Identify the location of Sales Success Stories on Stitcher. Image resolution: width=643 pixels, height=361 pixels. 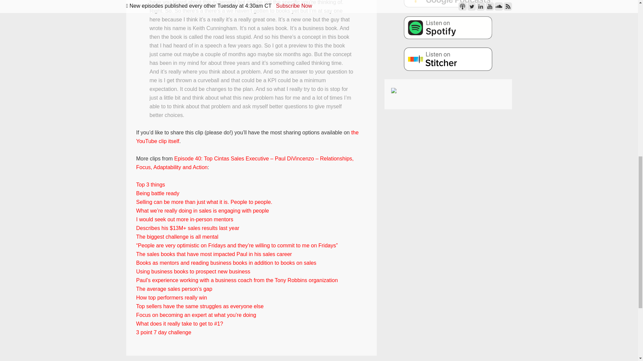
(448, 59).